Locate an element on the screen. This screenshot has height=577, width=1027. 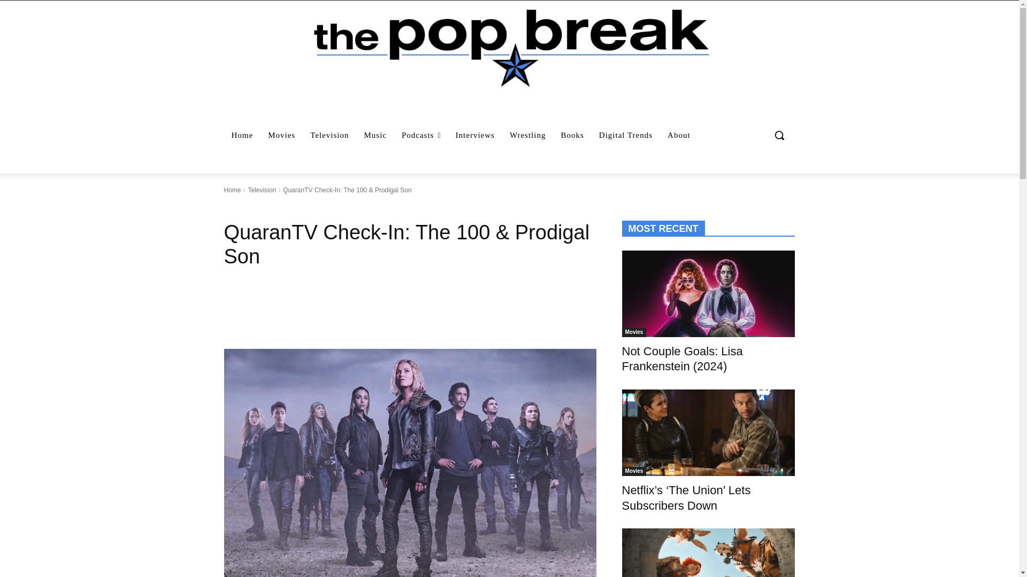
View all posts in Television is located at coordinates (262, 190).